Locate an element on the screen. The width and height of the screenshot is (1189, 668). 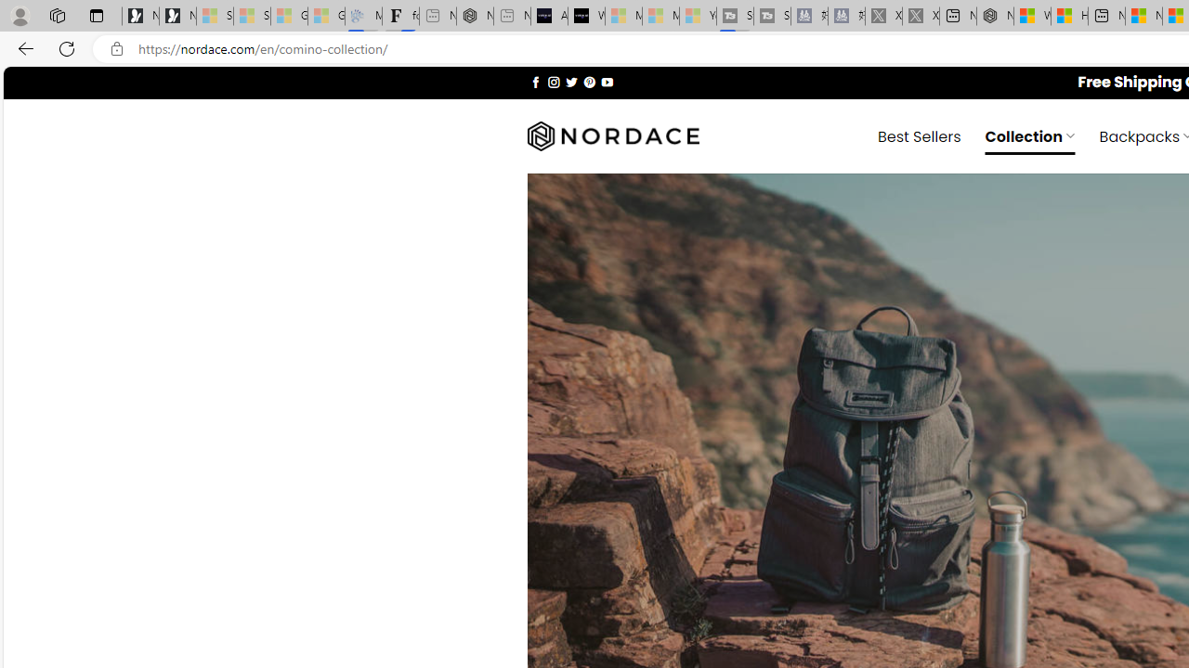
Huge shark washes ashore at New York City beach | Watch is located at coordinates (1069, 17).